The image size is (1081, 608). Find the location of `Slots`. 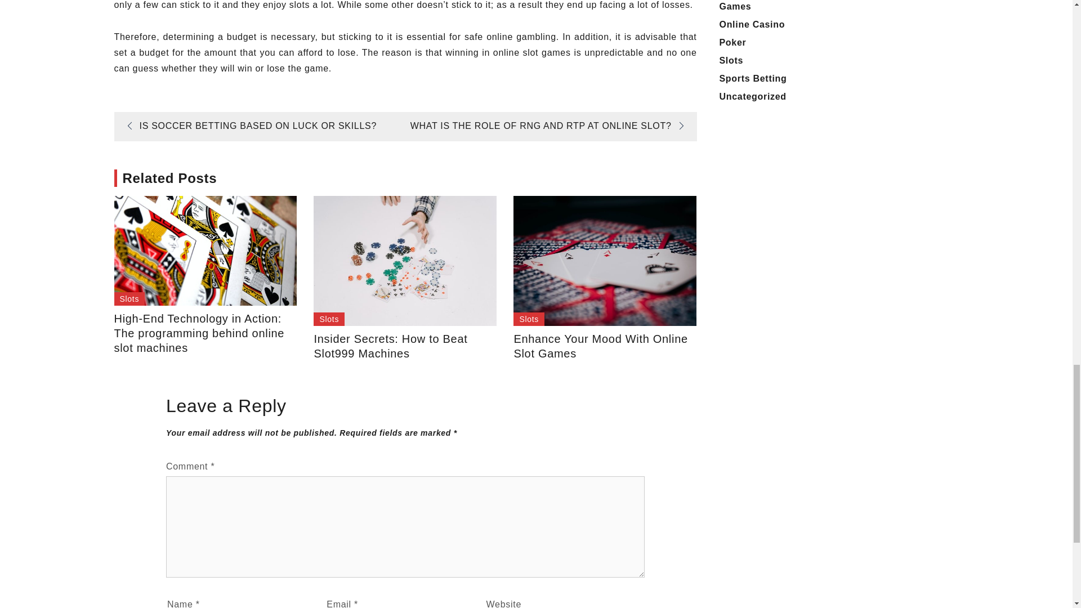

Slots is located at coordinates (129, 299).